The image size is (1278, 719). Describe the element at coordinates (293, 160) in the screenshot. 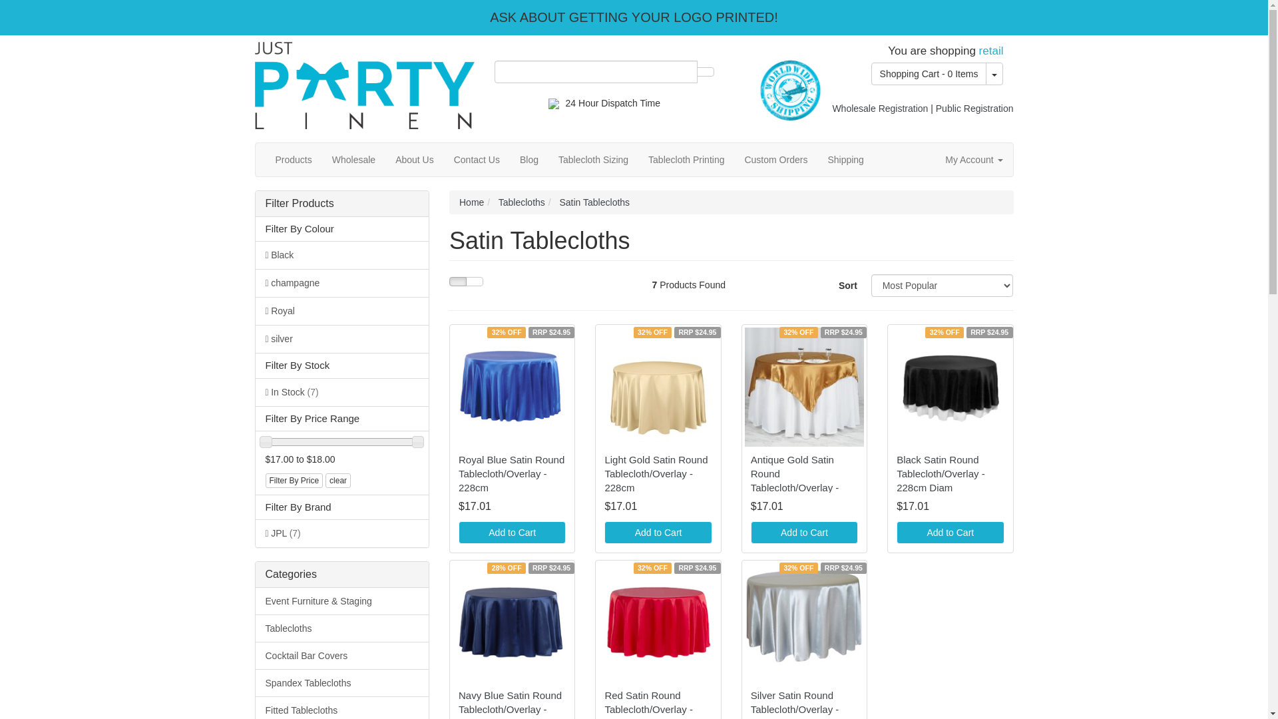

I see `Products` at that location.